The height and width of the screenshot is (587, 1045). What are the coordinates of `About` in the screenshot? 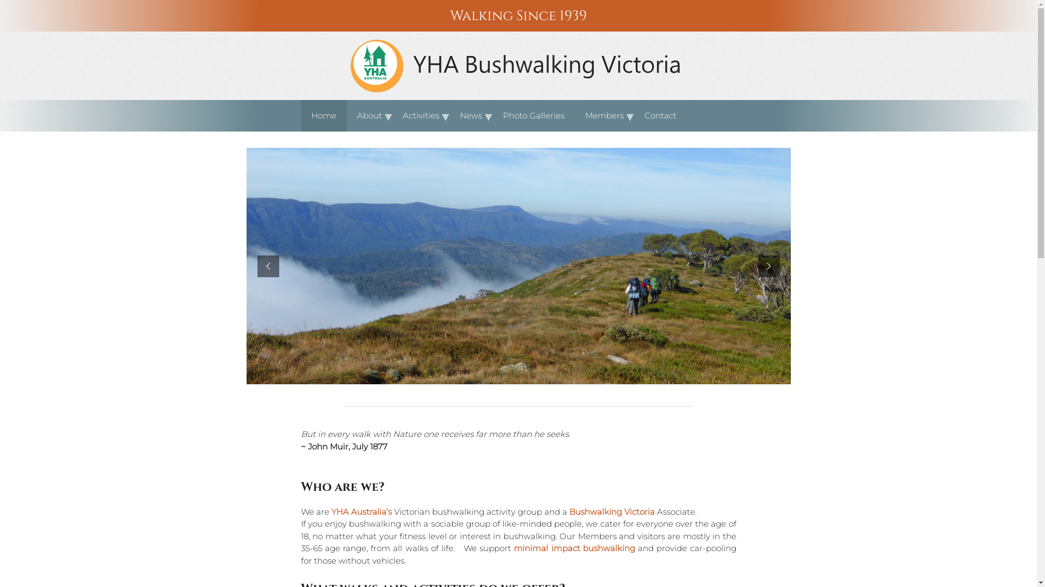 It's located at (369, 116).